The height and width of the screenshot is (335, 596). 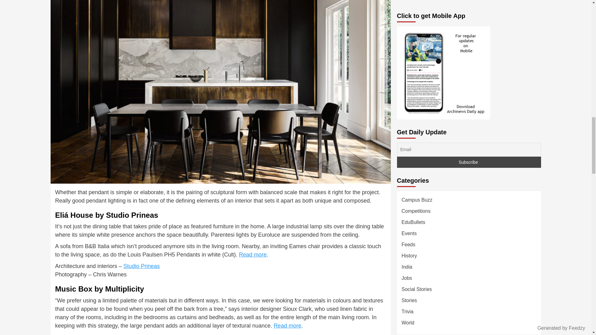 I want to click on Multiplicity, so click(x=136, y=334).